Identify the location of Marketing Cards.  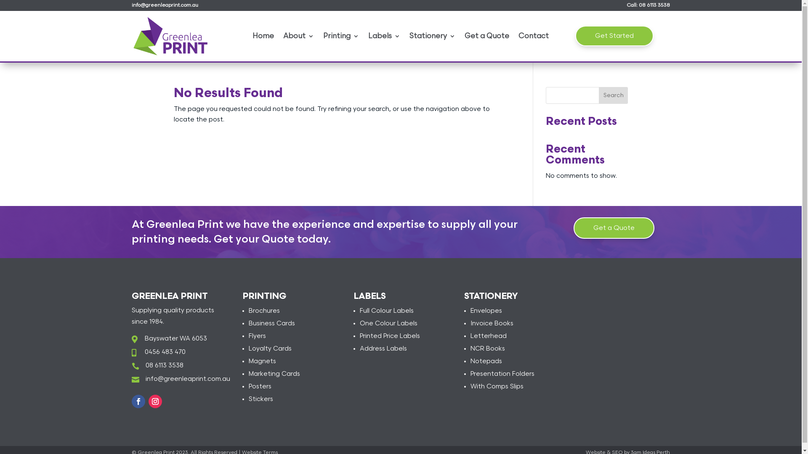
(274, 374).